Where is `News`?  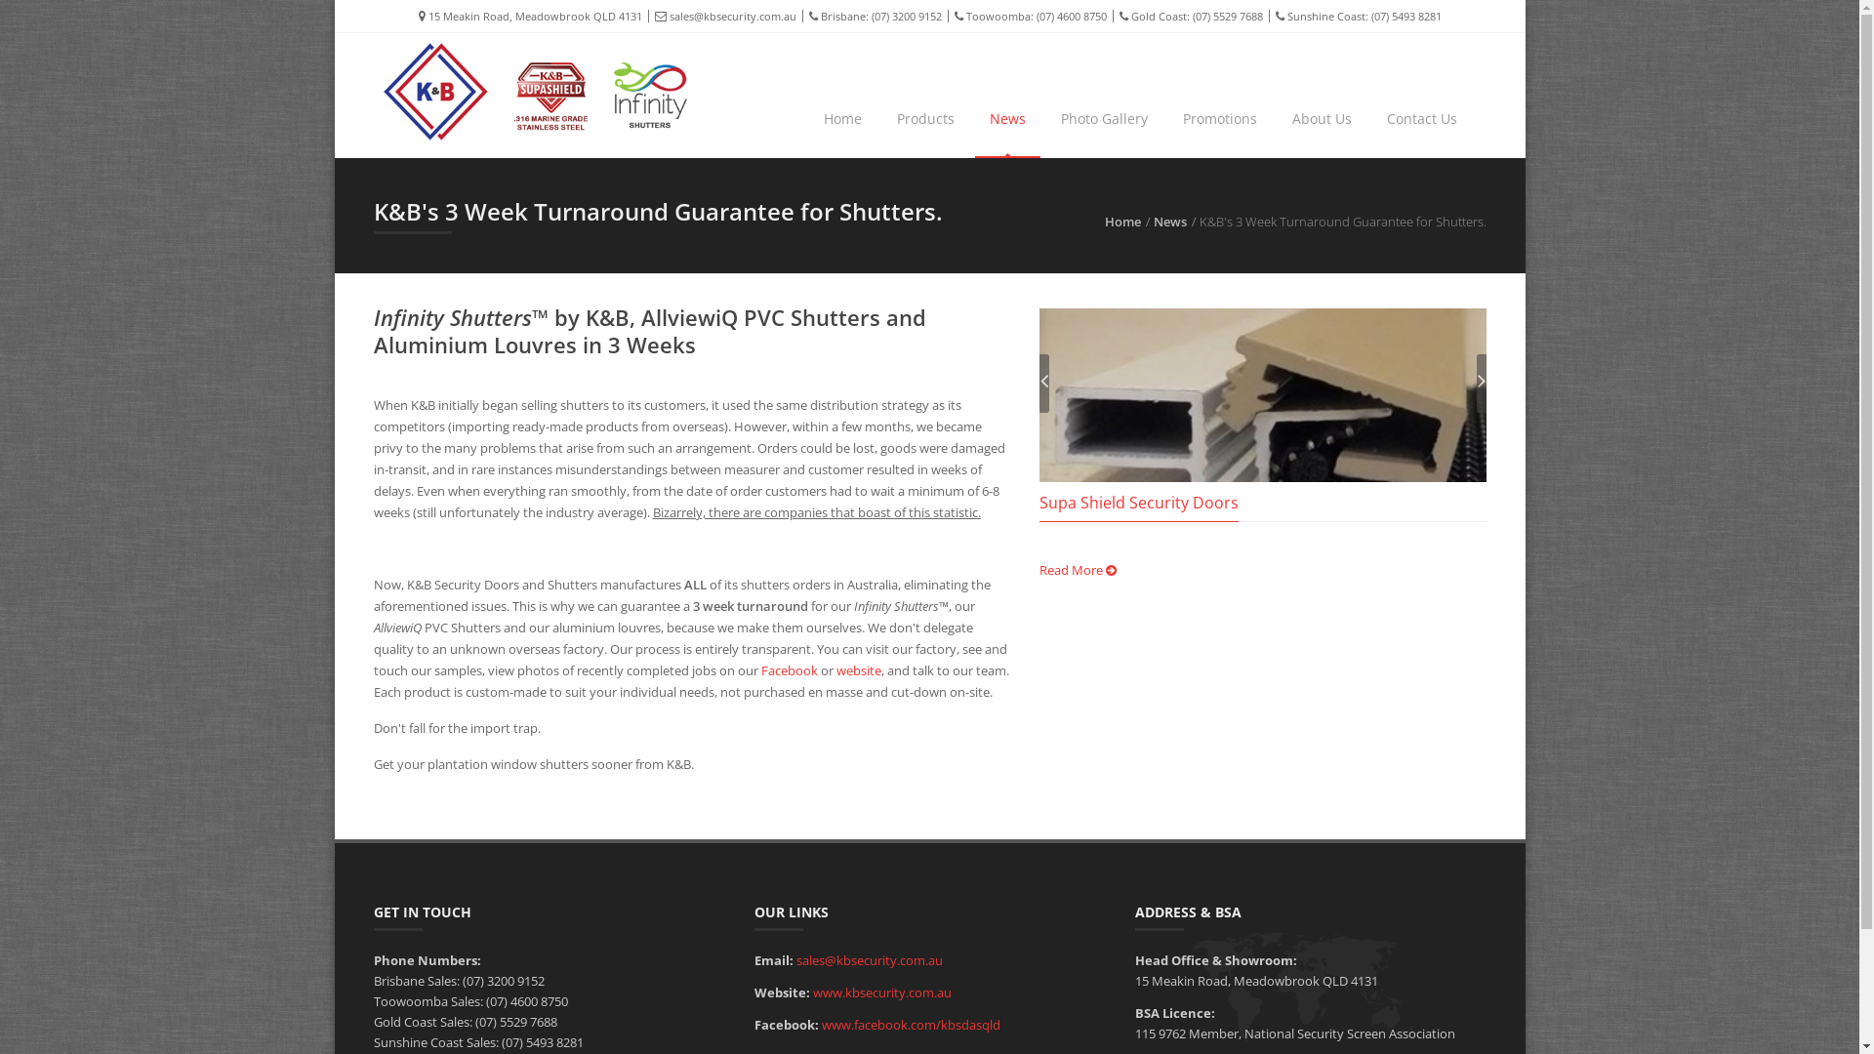
News is located at coordinates (1170, 222).